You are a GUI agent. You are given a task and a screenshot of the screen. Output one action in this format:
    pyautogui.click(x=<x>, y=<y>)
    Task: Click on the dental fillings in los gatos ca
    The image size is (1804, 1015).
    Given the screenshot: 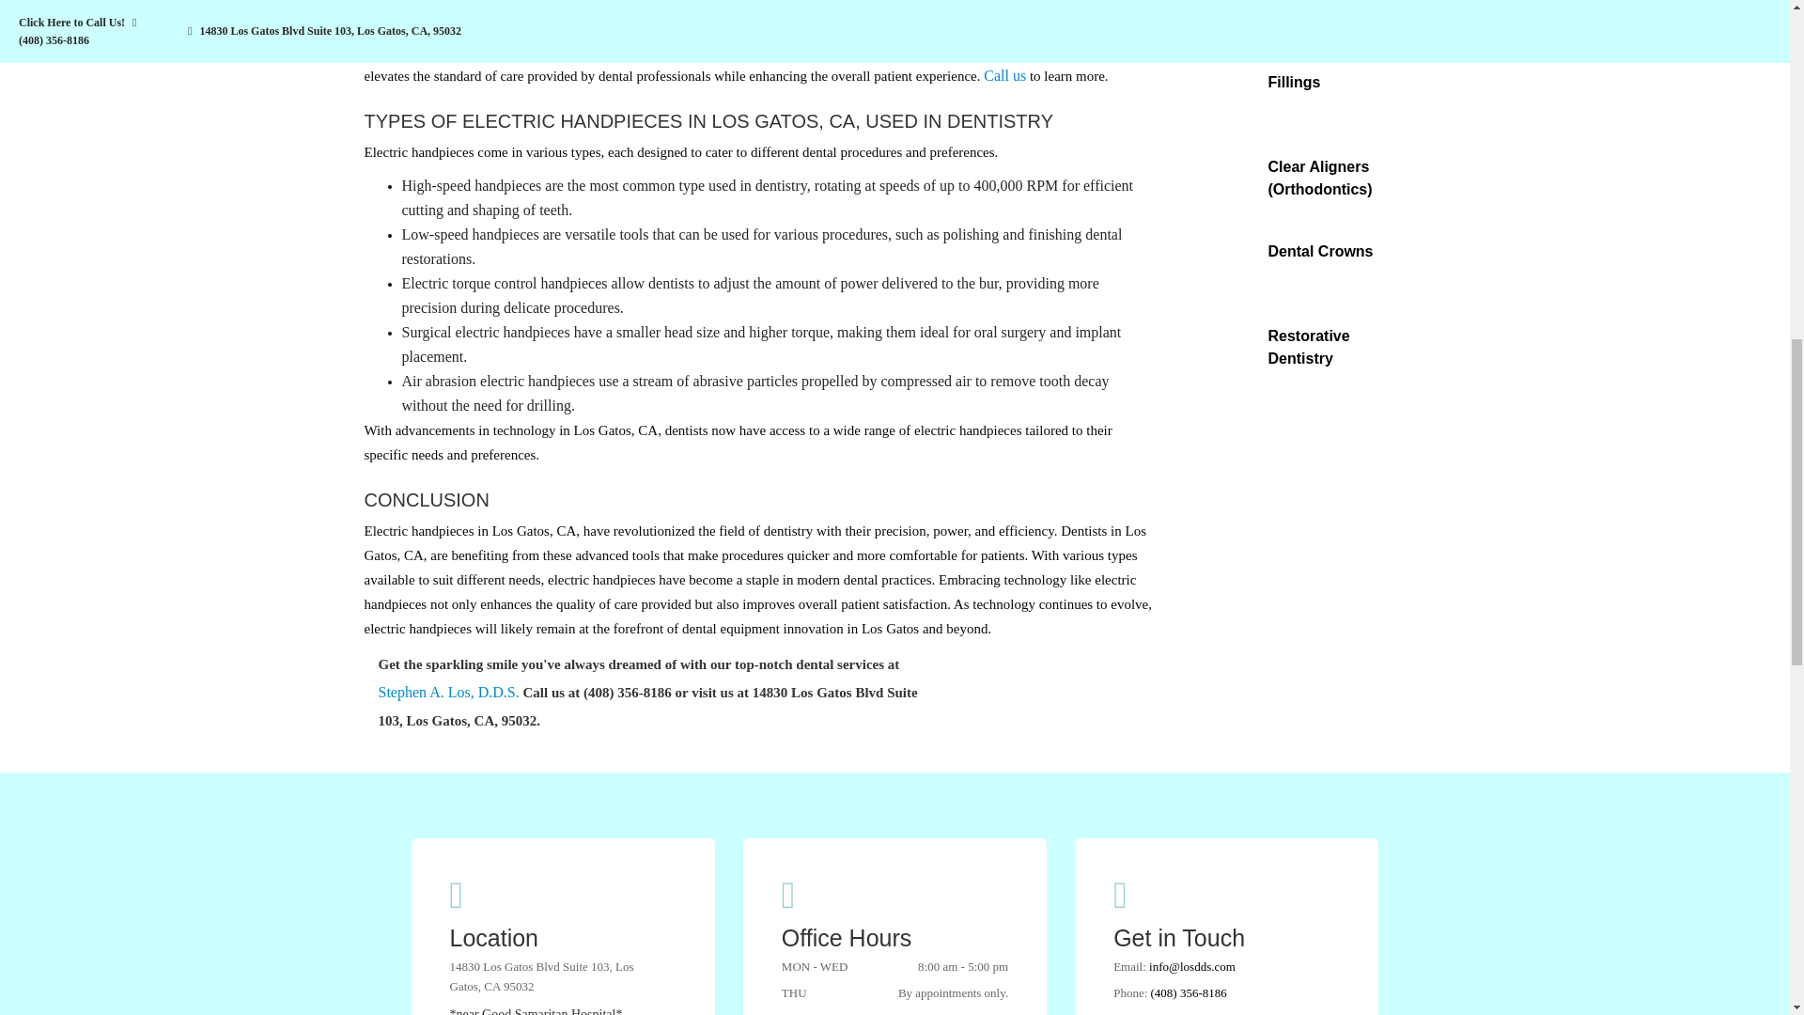 What is the action you would take?
    pyautogui.click(x=1223, y=92)
    